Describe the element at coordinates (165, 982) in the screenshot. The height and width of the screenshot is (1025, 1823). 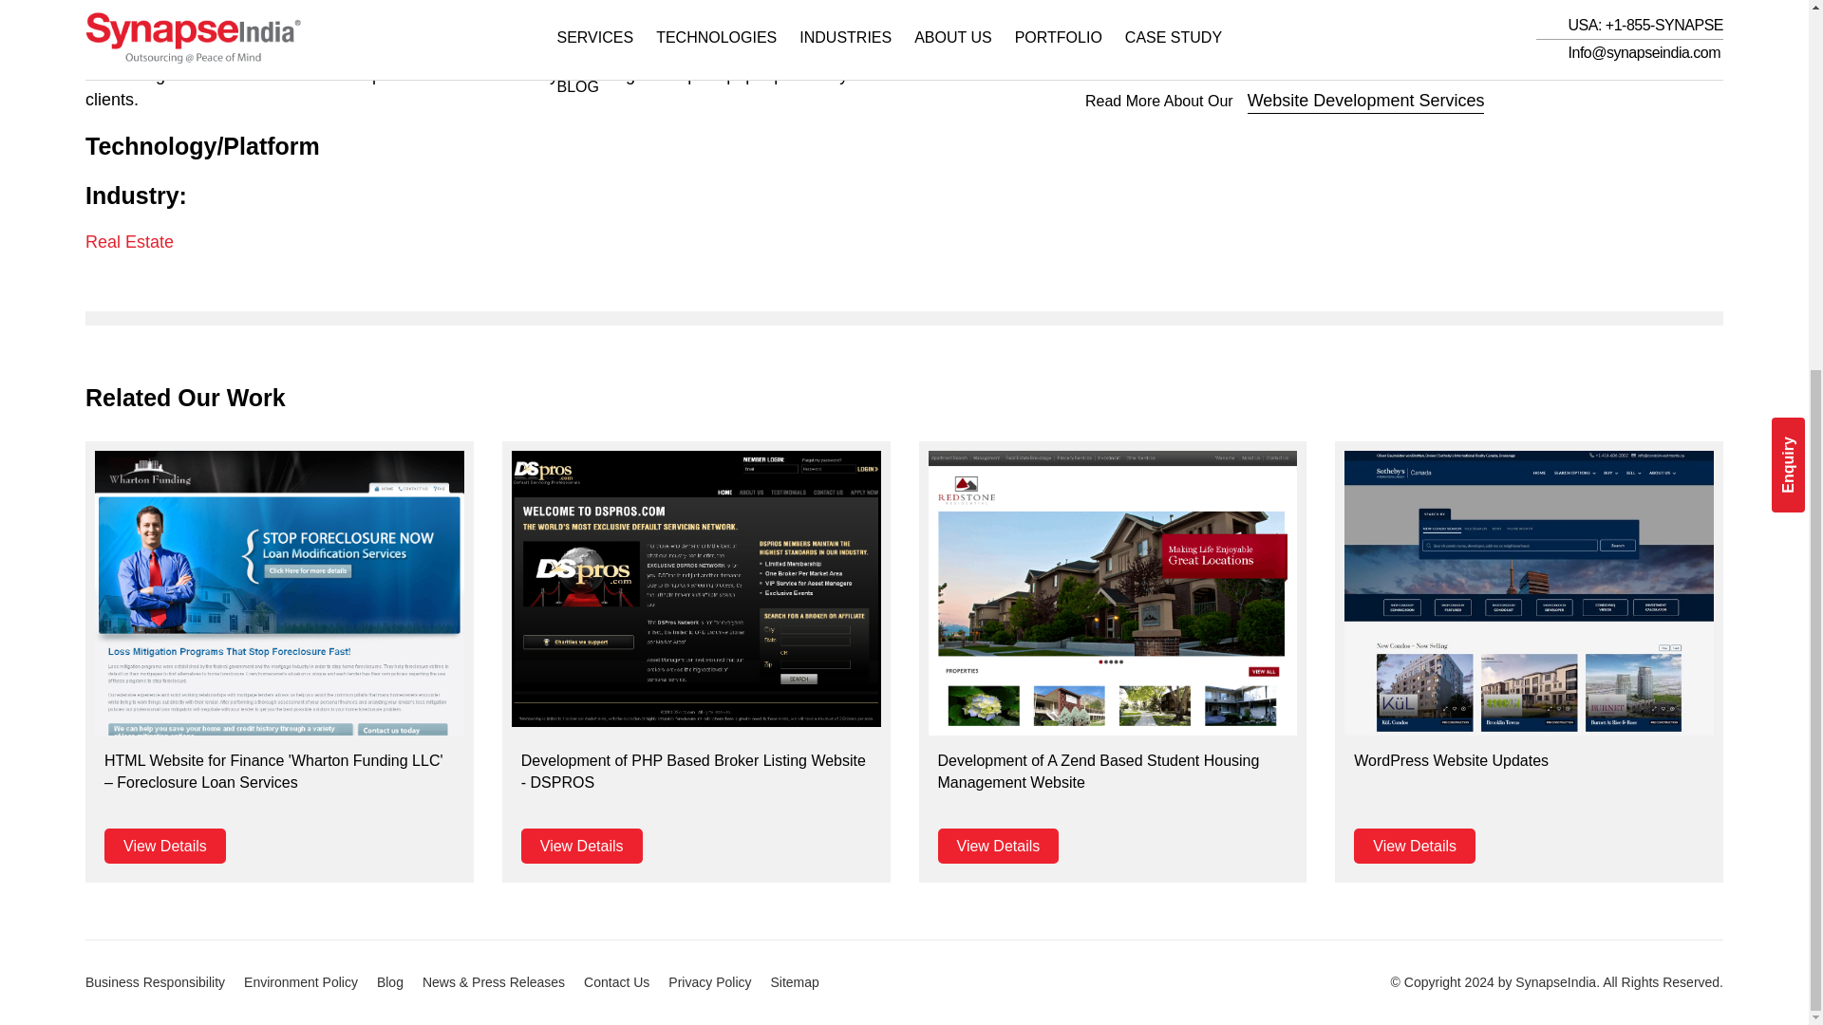
I see `Business Responsibility` at that location.